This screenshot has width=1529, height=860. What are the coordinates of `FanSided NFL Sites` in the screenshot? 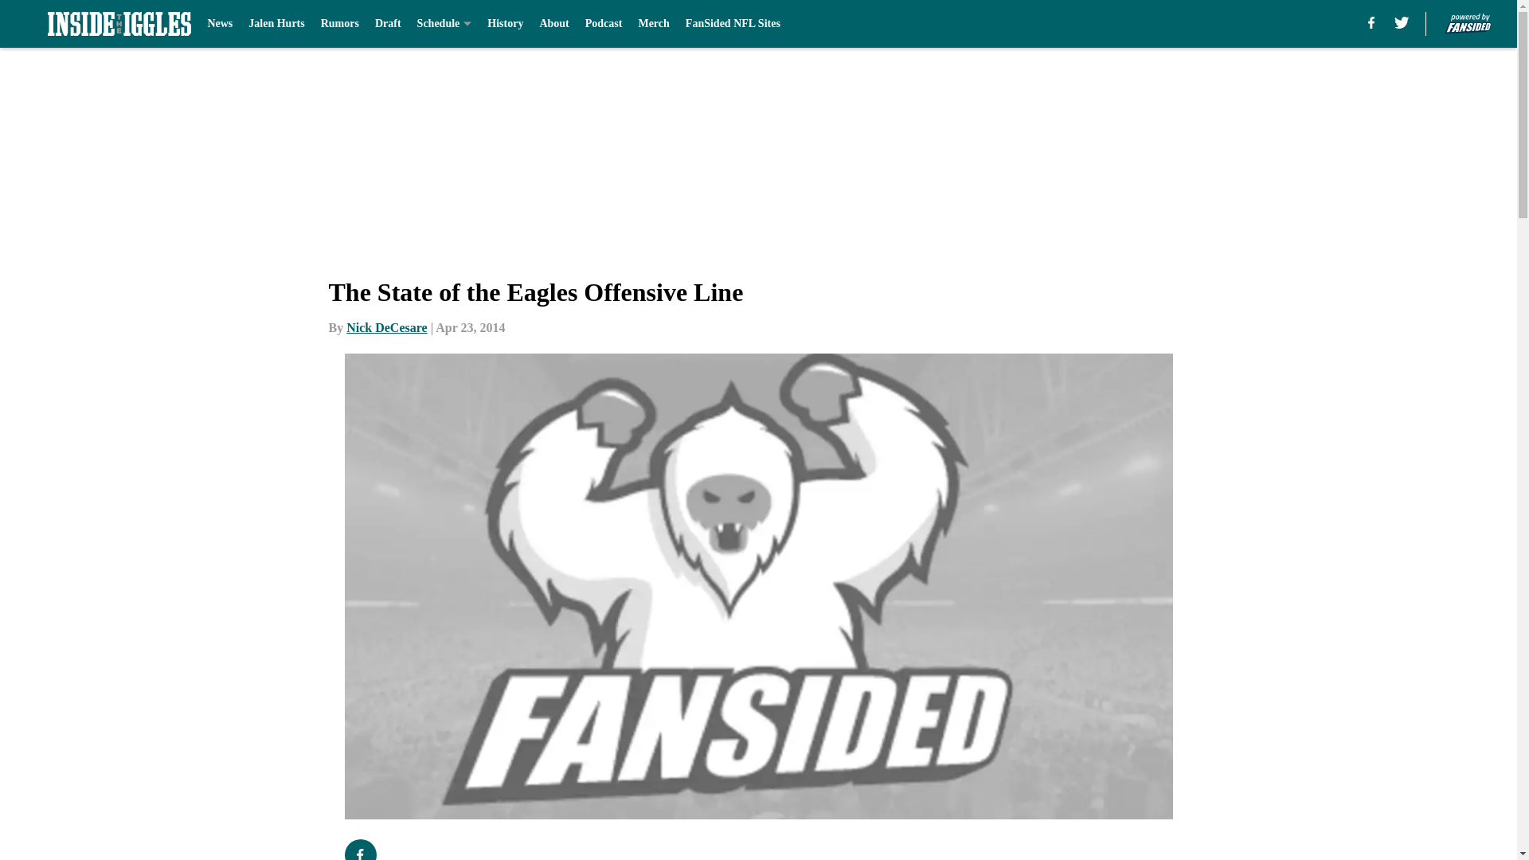 It's located at (733, 24).